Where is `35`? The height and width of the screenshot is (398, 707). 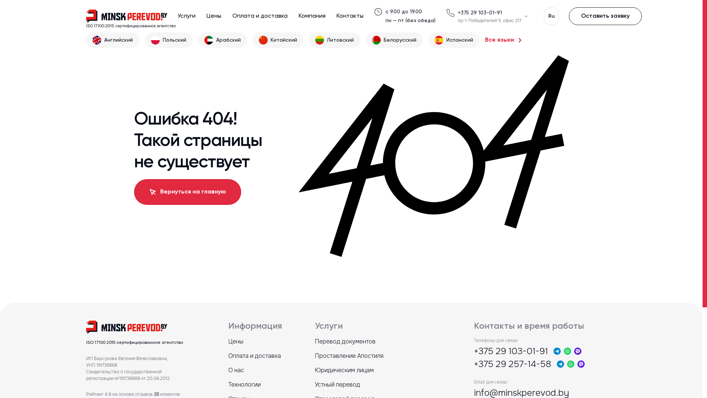
35 is located at coordinates (156, 394).